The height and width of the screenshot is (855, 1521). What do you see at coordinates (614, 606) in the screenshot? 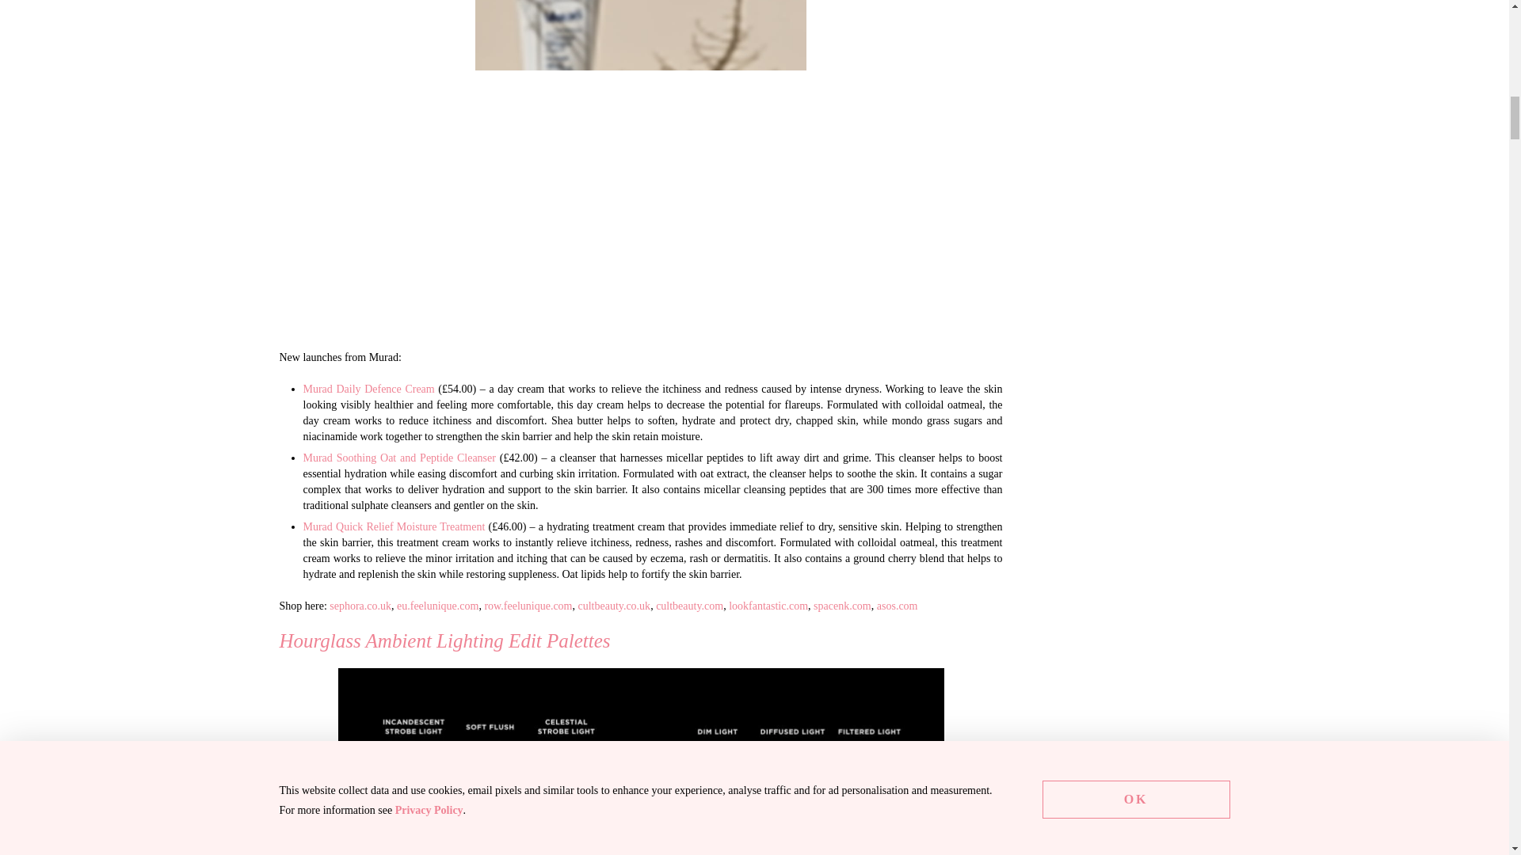
I see `cultbeauty.co.uk` at bounding box center [614, 606].